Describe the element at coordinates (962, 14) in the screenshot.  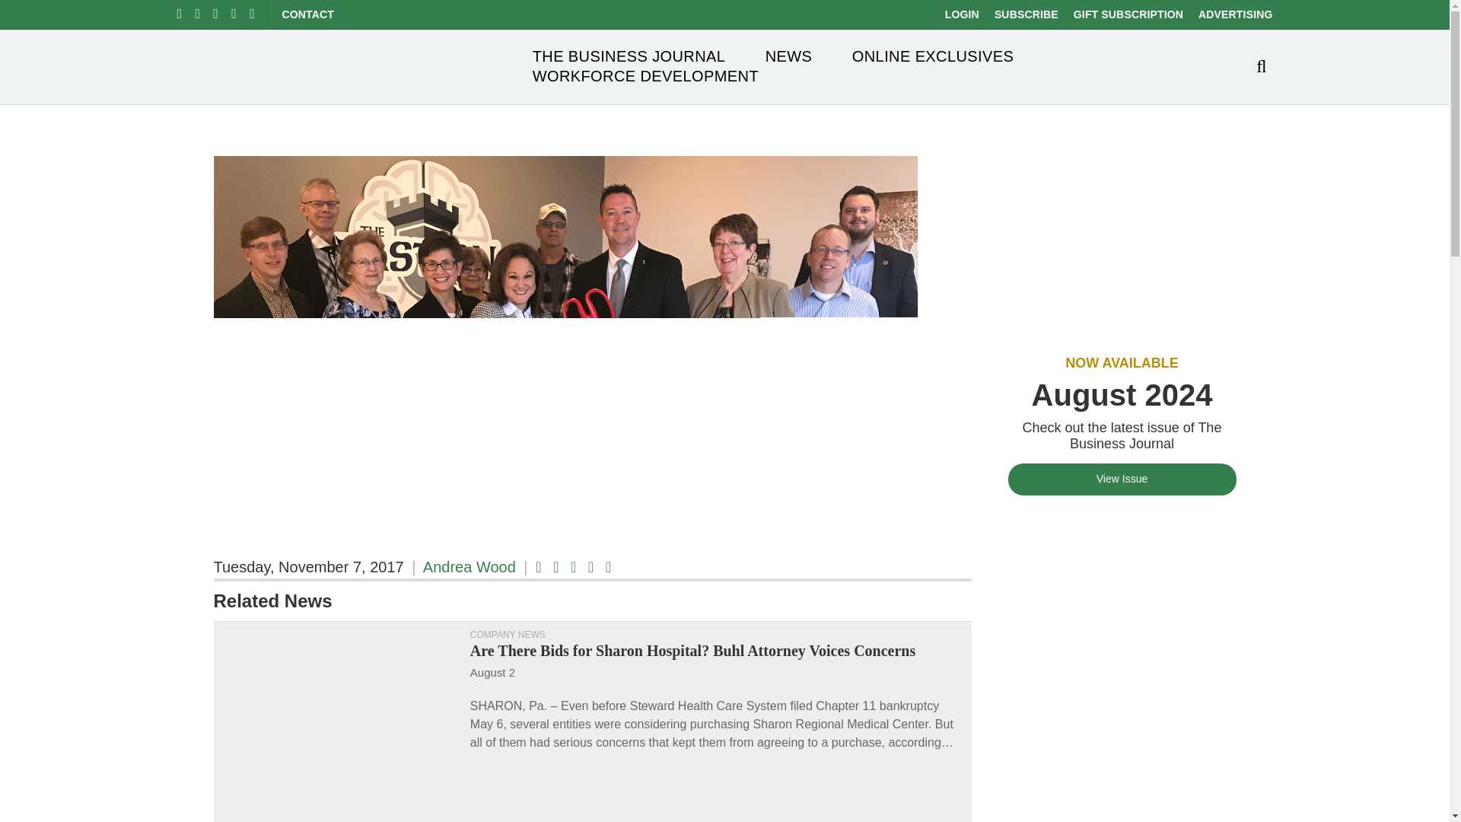
I see `LOGIN` at that location.